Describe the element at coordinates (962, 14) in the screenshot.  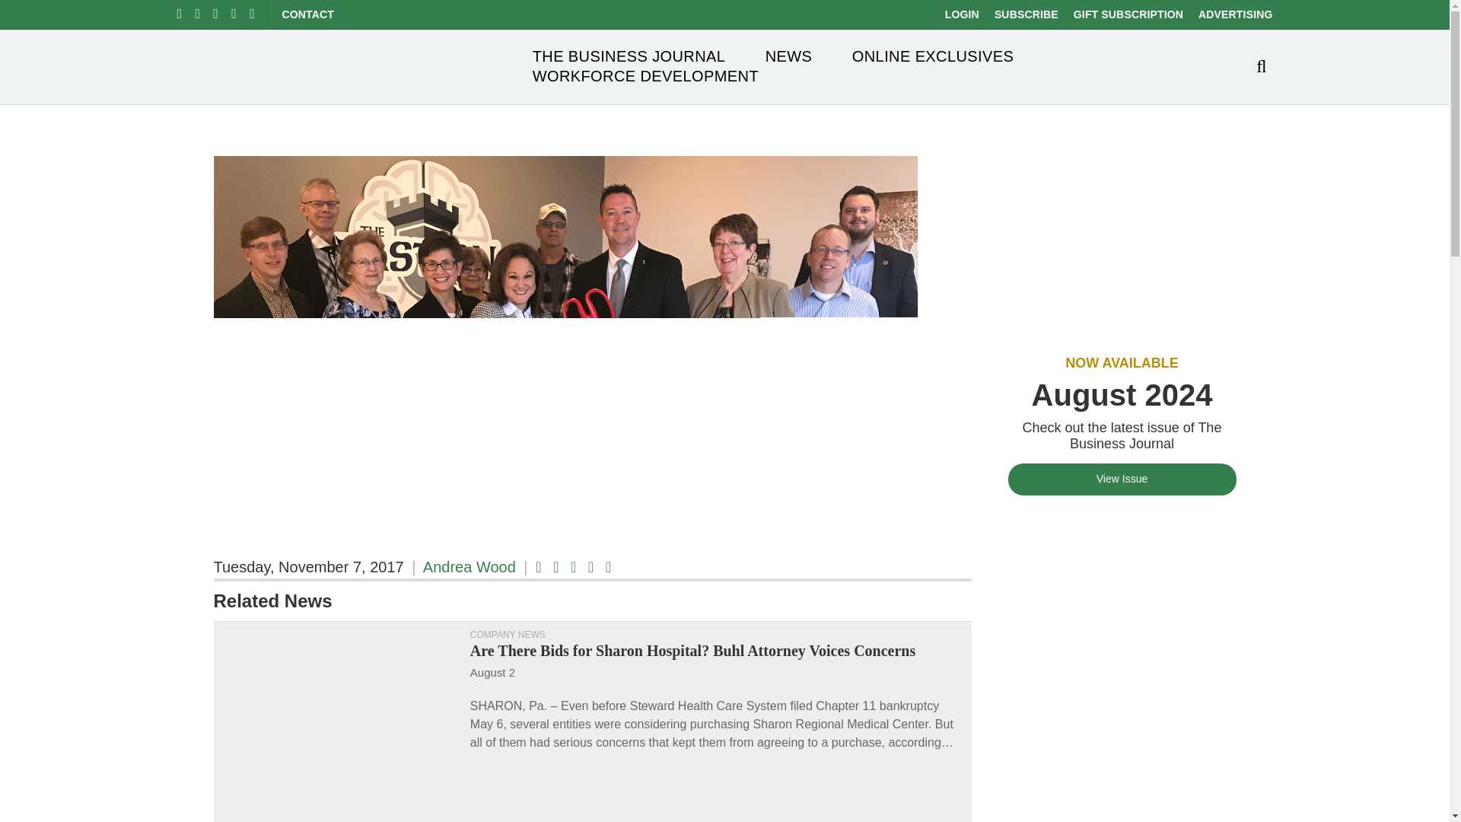
I see `LOGIN` at that location.